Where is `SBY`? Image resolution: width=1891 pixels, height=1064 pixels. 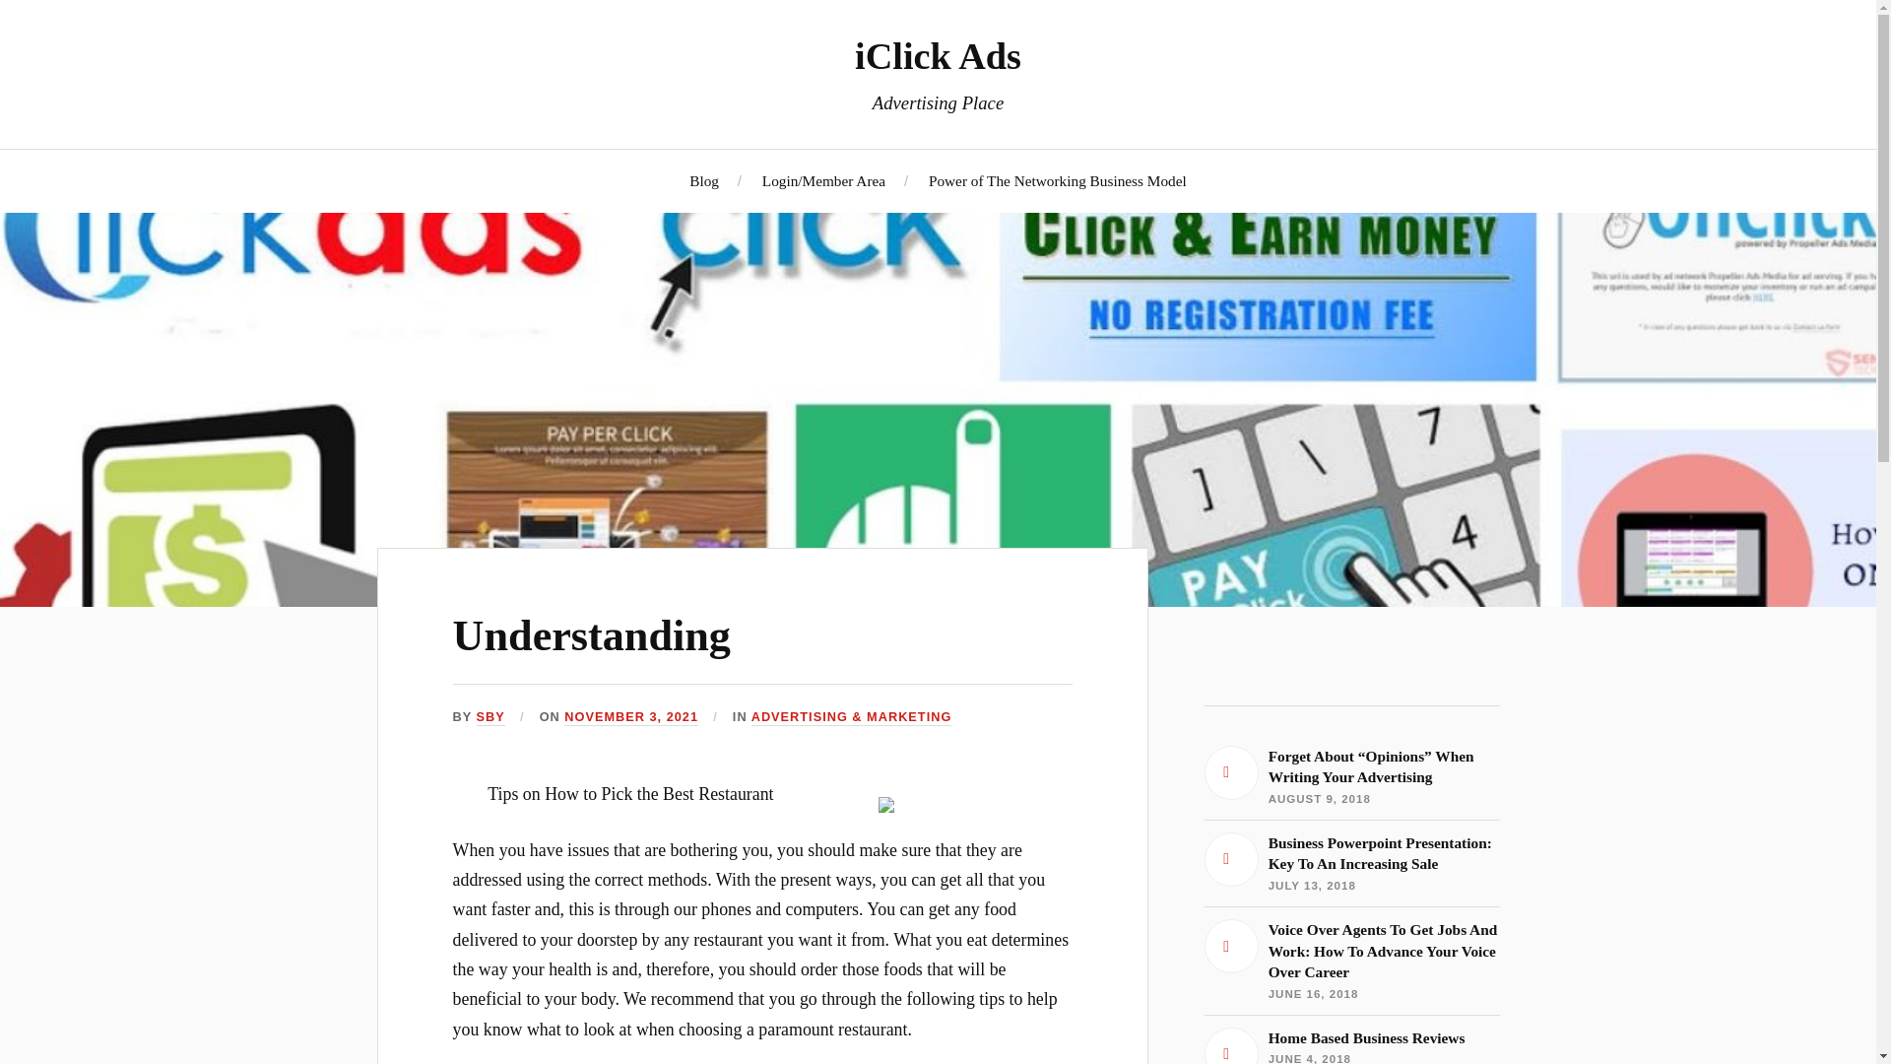
SBY is located at coordinates (490, 717).